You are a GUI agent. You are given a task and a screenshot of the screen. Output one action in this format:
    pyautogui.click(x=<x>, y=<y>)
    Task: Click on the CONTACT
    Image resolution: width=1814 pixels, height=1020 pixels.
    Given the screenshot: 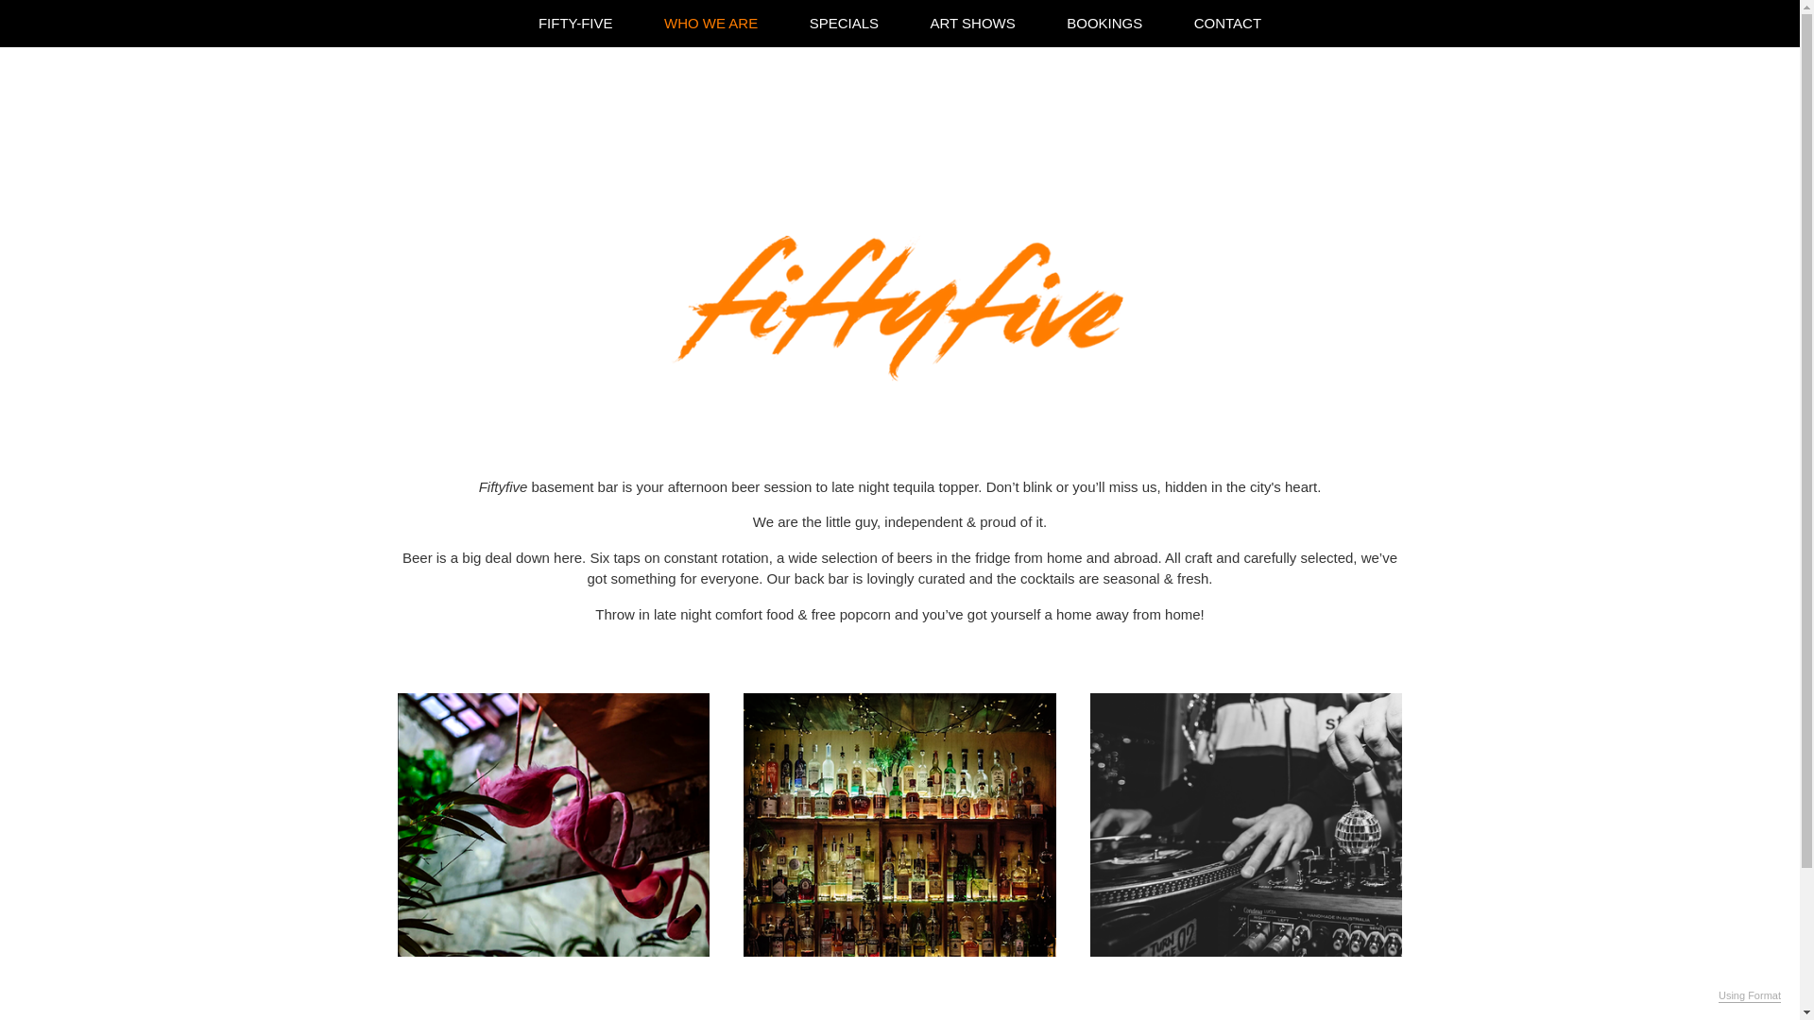 What is the action you would take?
    pyautogui.click(x=1228, y=23)
    